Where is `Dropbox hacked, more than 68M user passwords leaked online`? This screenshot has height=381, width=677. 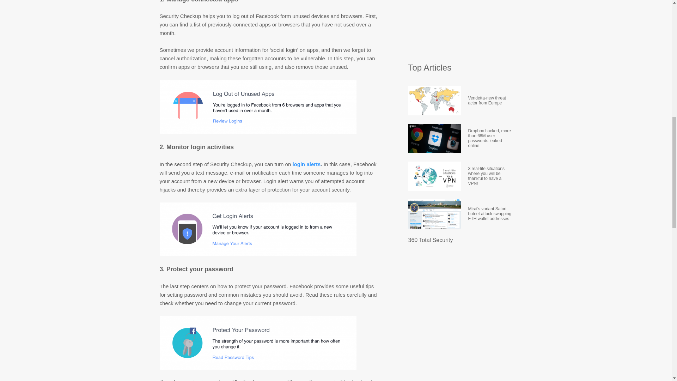
Dropbox hacked, more than 68M user passwords leaked online is located at coordinates (490, 138).